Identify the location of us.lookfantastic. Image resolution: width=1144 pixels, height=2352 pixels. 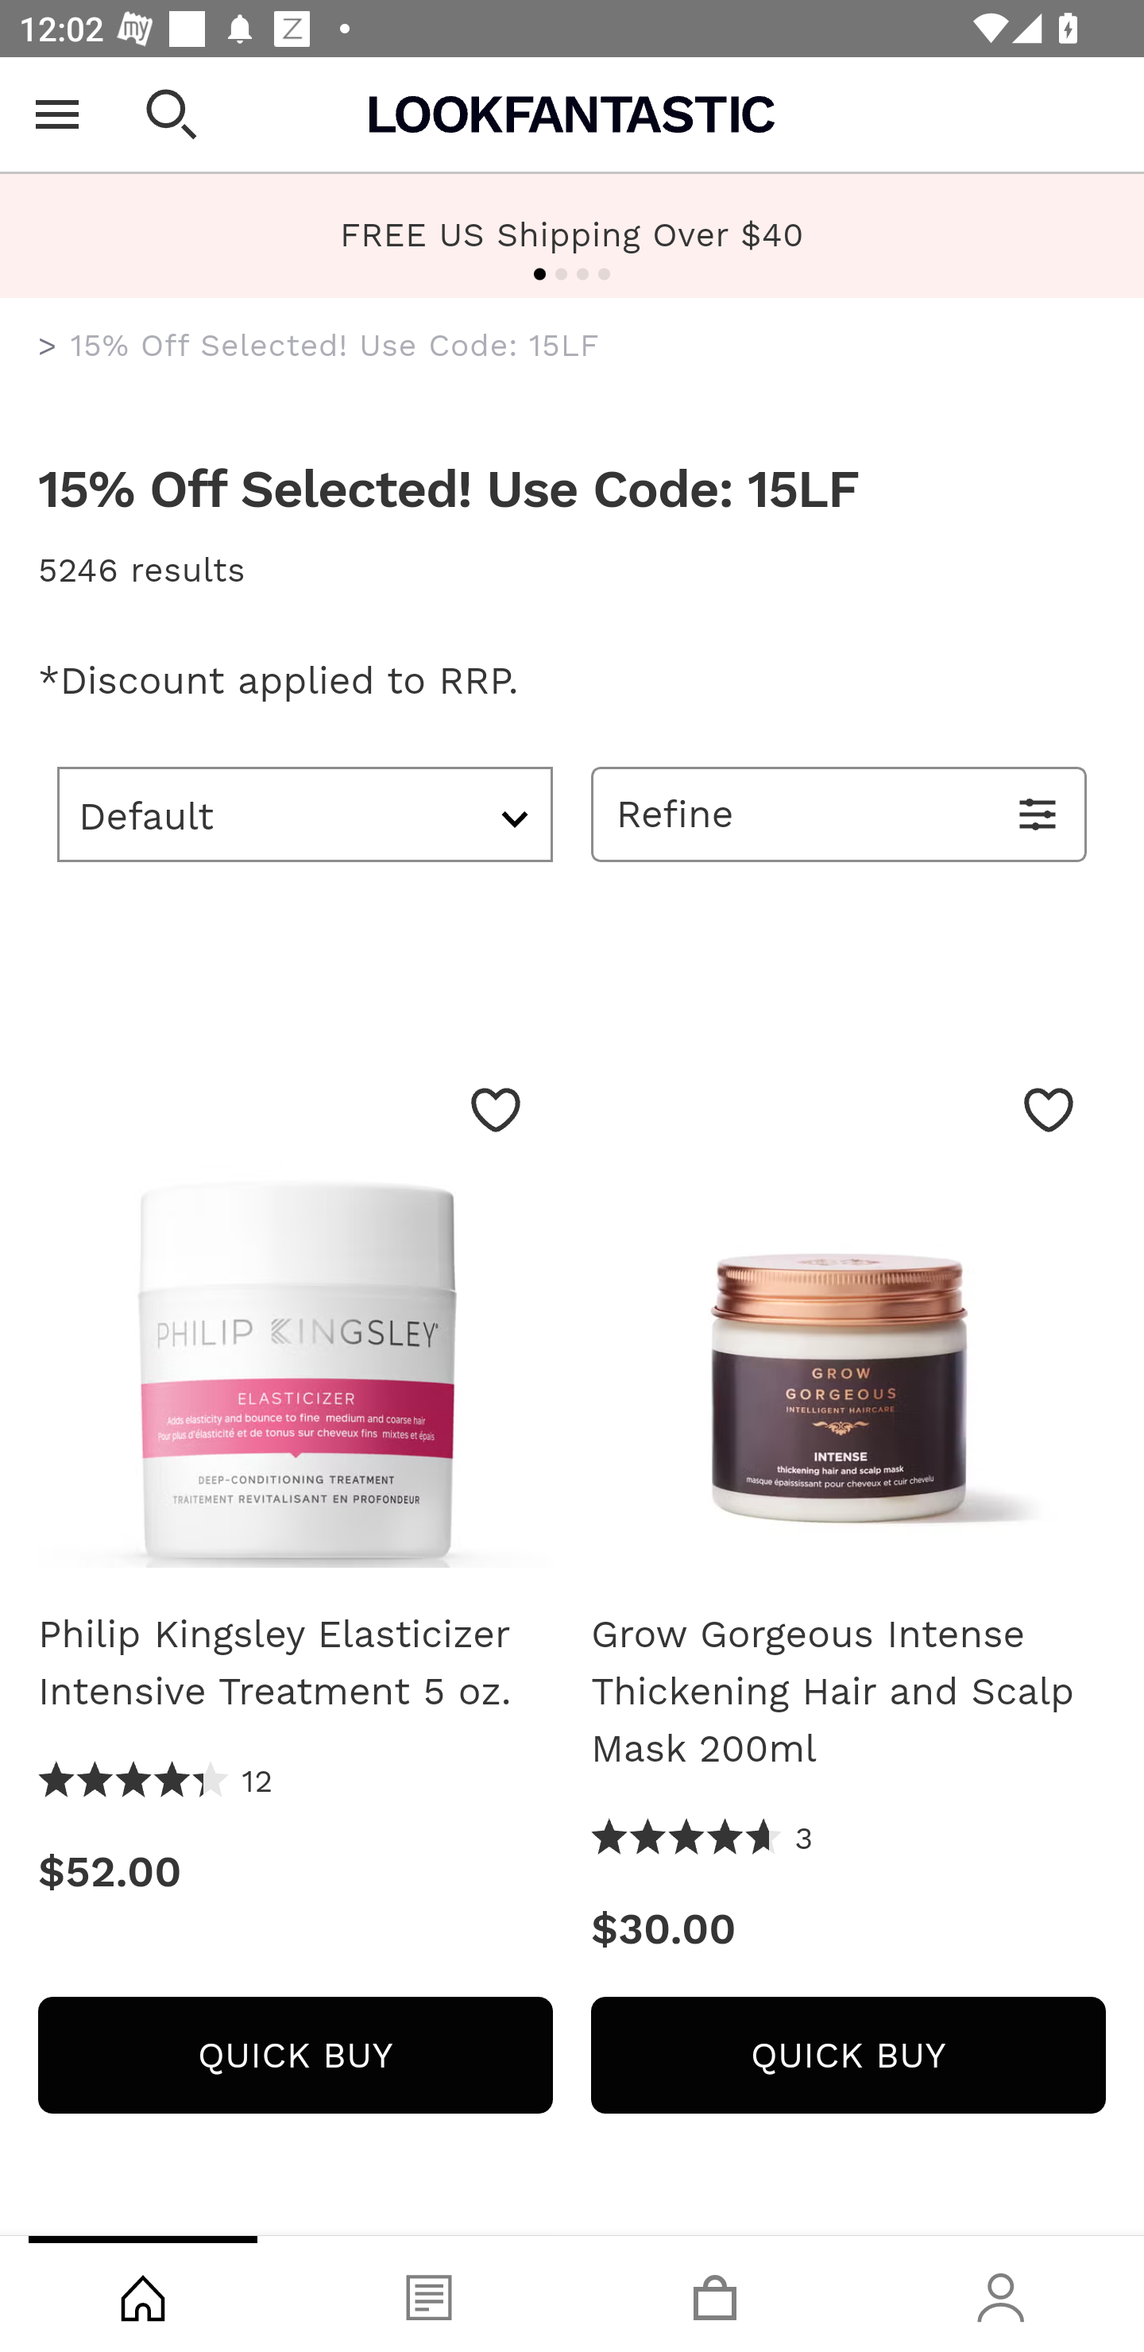
(48, 346).